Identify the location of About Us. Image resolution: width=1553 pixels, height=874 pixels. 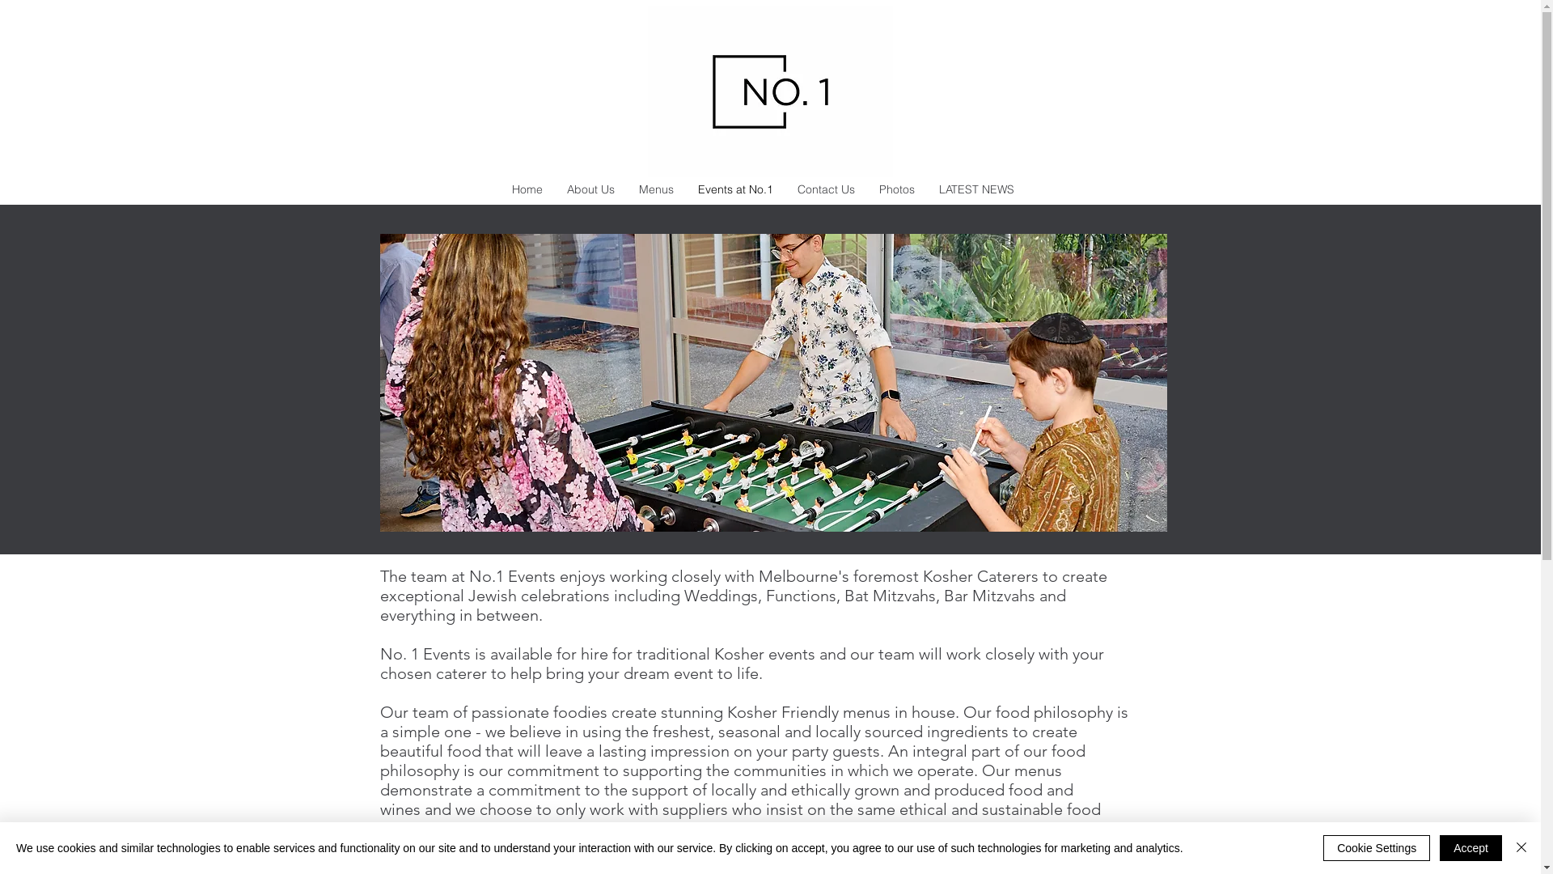
(590, 189).